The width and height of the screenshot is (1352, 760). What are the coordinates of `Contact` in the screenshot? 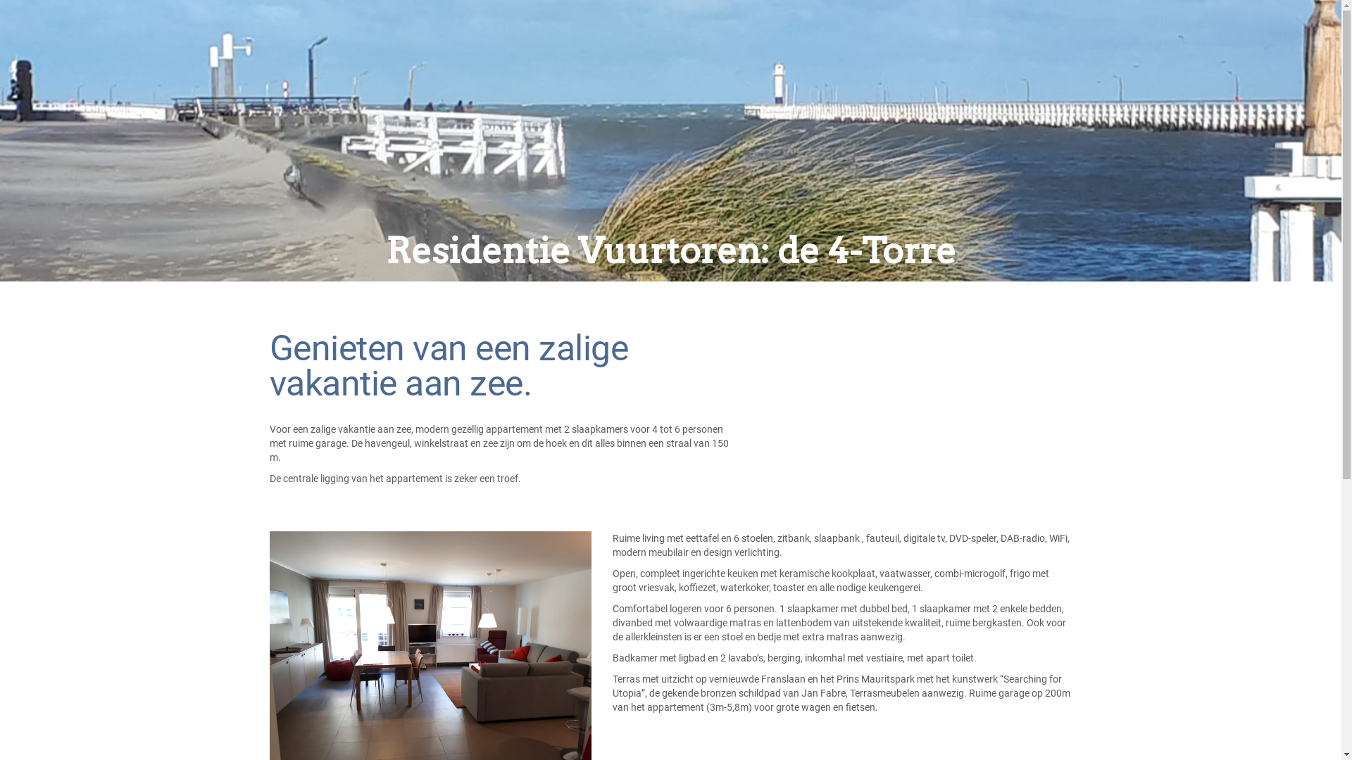 It's located at (557, 48).